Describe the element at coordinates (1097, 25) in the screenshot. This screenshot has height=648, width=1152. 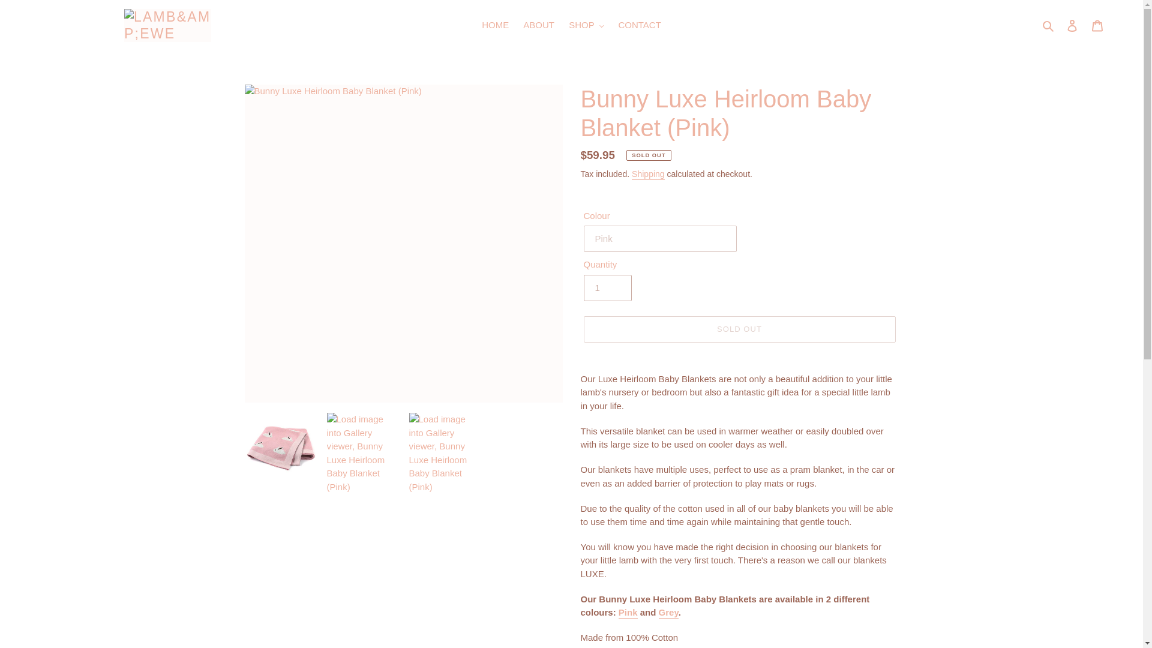
I see `Cart` at that location.